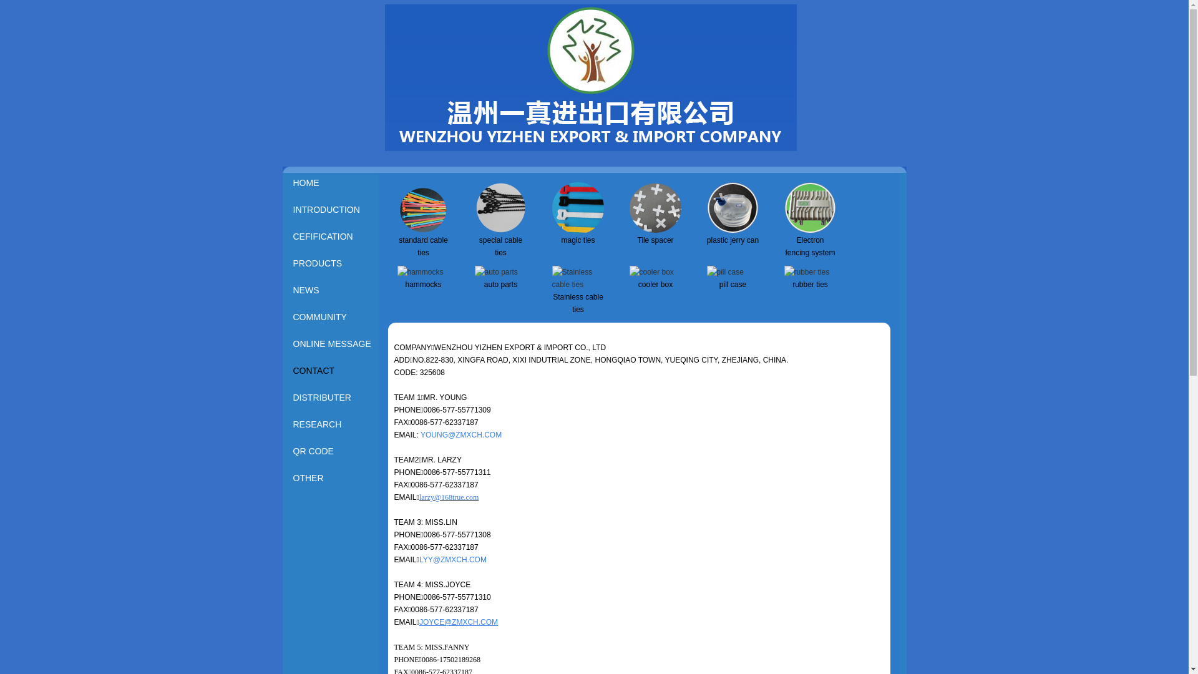 The image size is (1198, 674). What do you see at coordinates (810, 285) in the screenshot?
I see `rubber ties` at bounding box center [810, 285].